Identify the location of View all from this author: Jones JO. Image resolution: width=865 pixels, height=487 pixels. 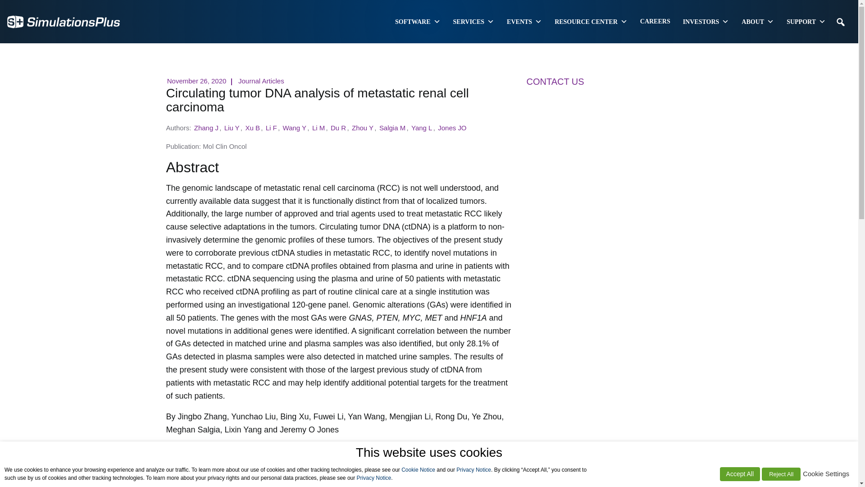
(452, 128).